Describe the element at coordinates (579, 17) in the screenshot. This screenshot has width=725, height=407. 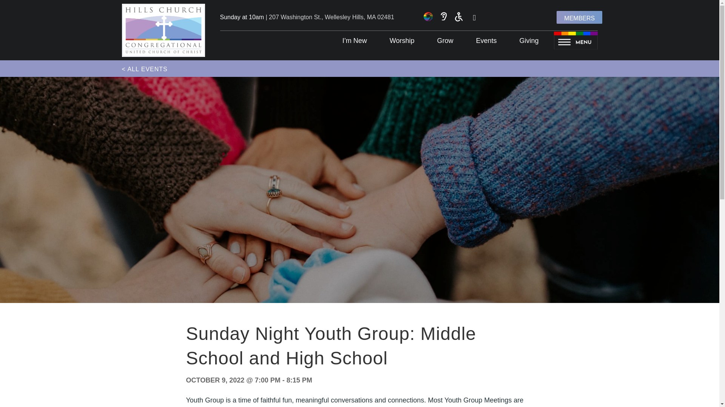
I see `MEMBERS` at that location.